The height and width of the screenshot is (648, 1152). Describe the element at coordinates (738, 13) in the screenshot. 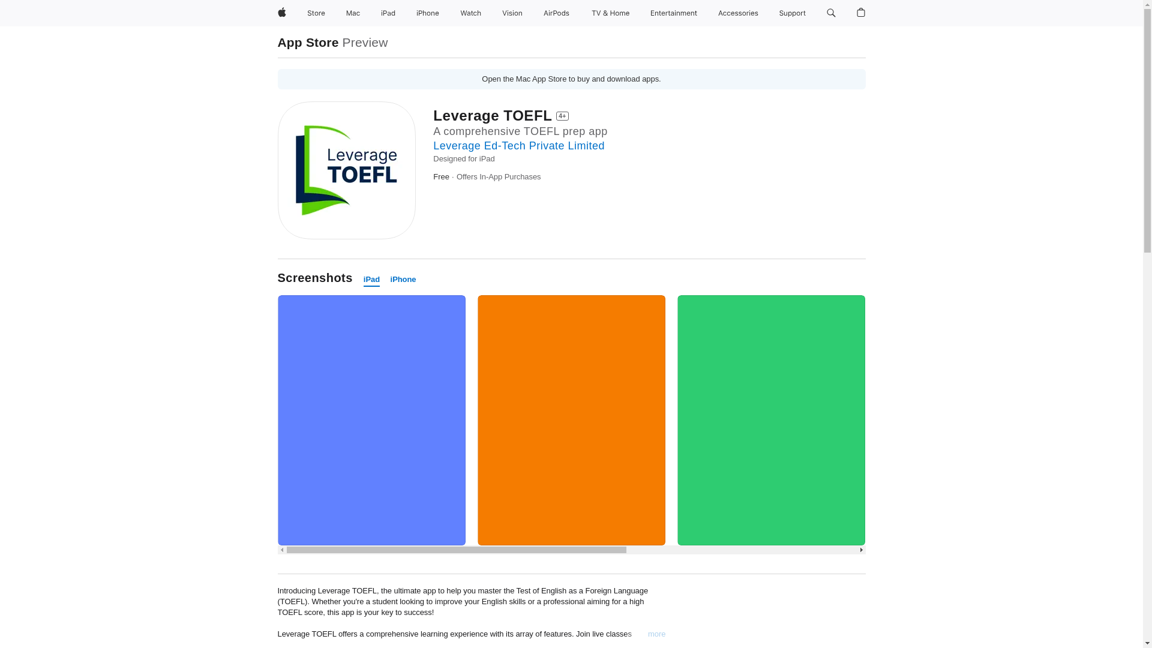

I see `Accessories` at that location.